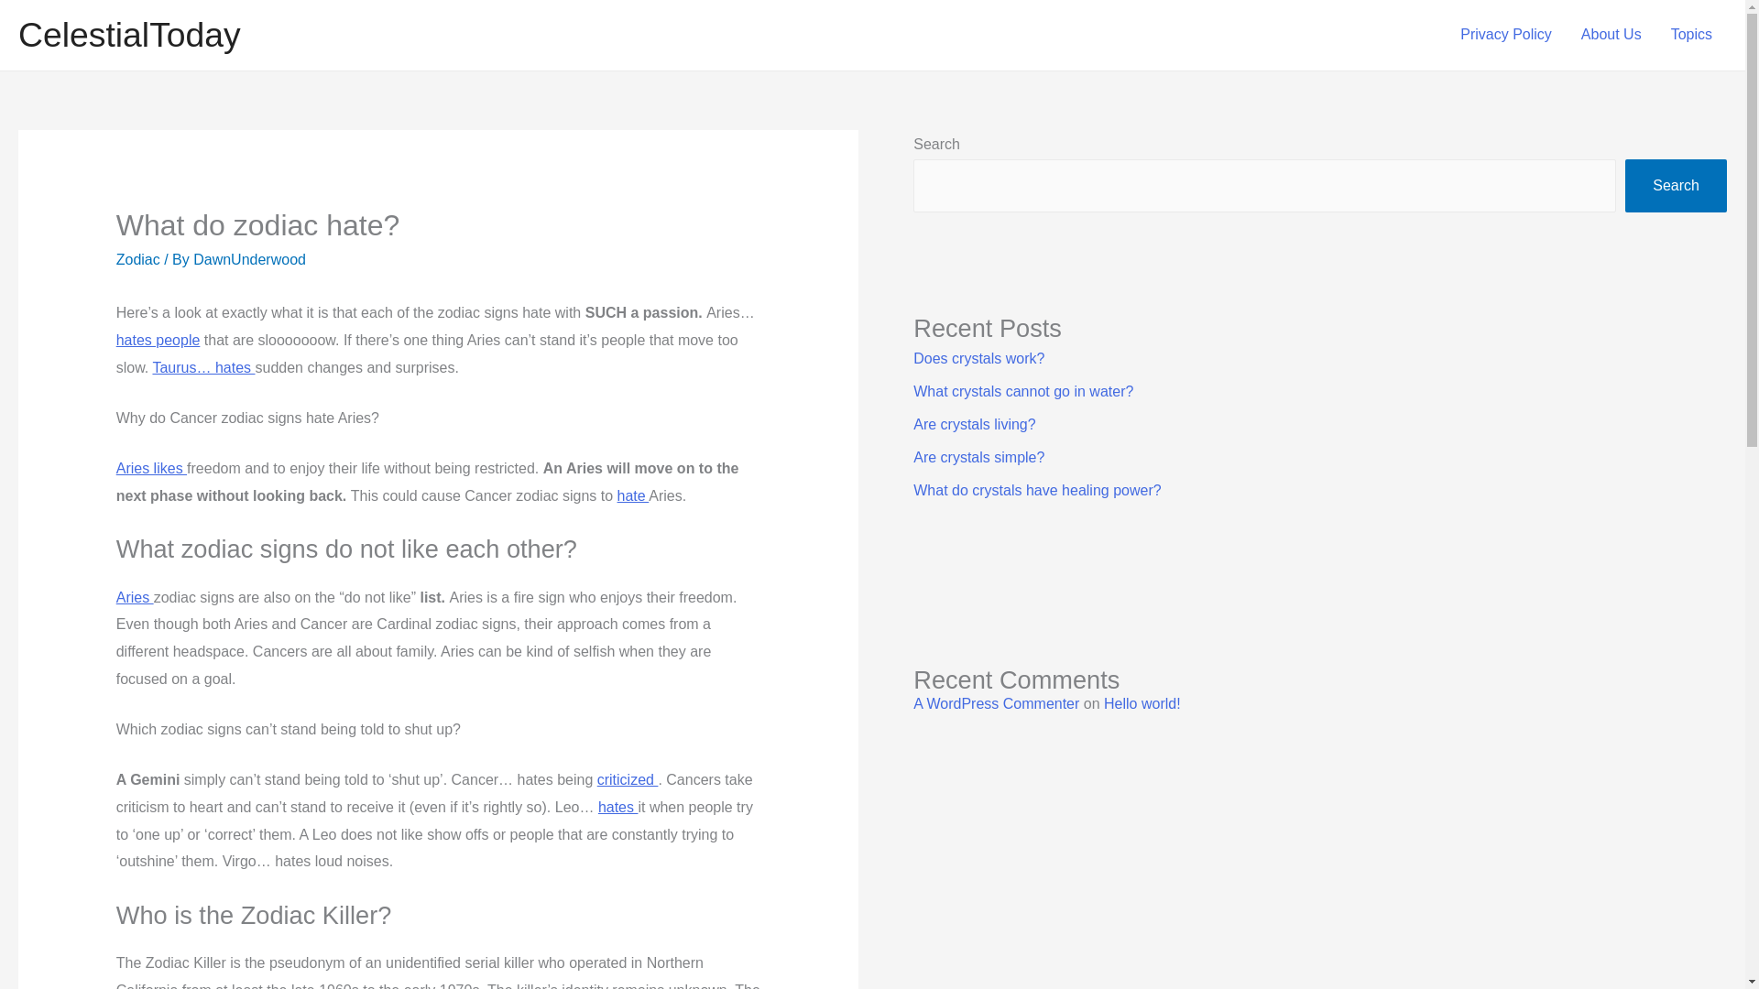 This screenshot has width=1759, height=989. What do you see at coordinates (996, 703) in the screenshot?
I see `A WordPress Commenter` at bounding box center [996, 703].